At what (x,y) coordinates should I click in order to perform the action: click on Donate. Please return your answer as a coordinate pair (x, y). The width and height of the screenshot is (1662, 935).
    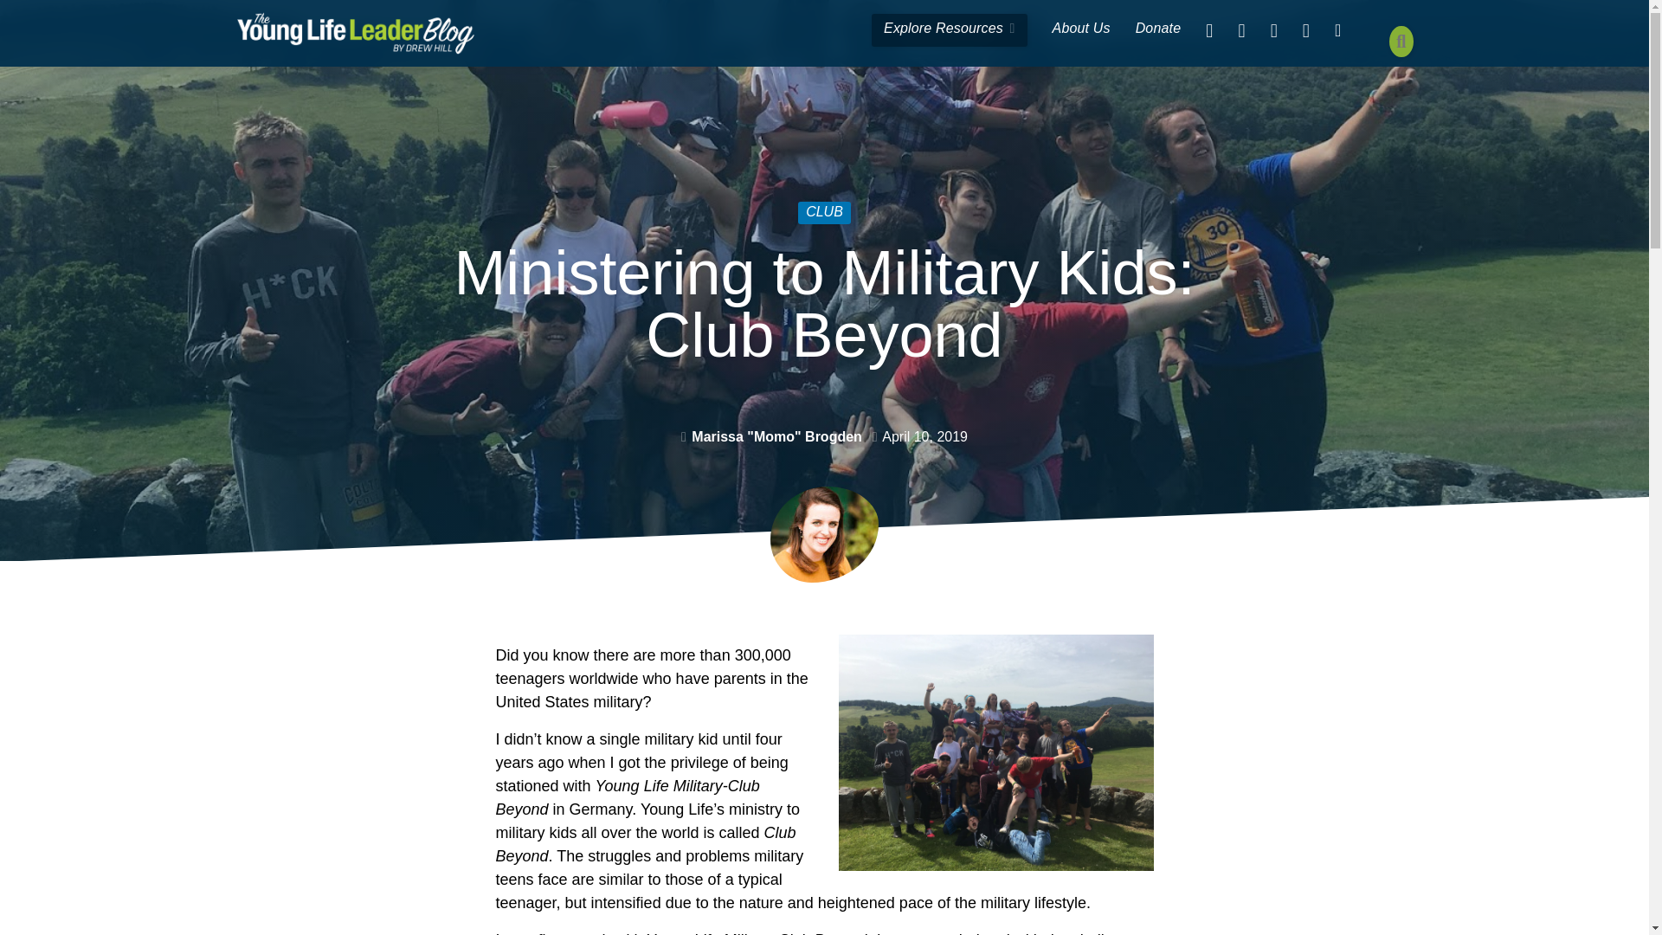
    Looking at the image, I should click on (1158, 30).